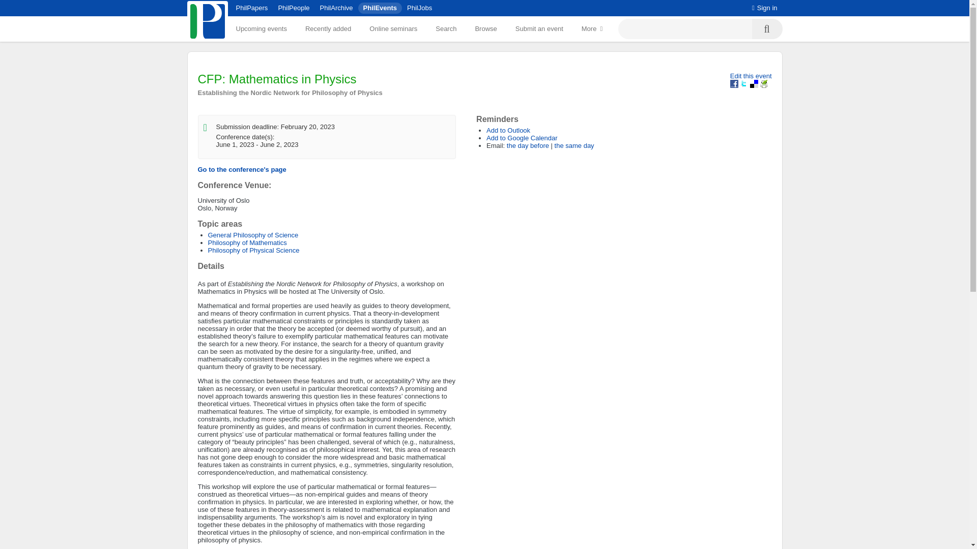 Image resolution: width=977 pixels, height=549 pixels. I want to click on Browse, so click(485, 28).